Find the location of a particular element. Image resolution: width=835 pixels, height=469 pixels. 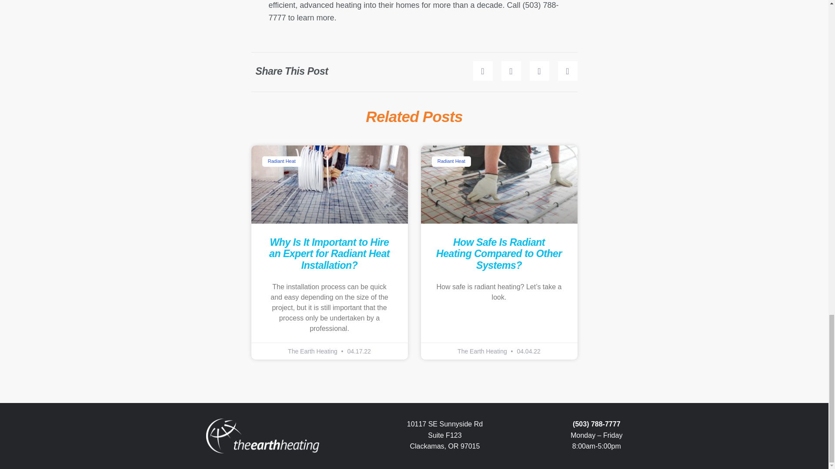

How Safe Is Radiant Heating Compared to Other Systems? is located at coordinates (499, 254).